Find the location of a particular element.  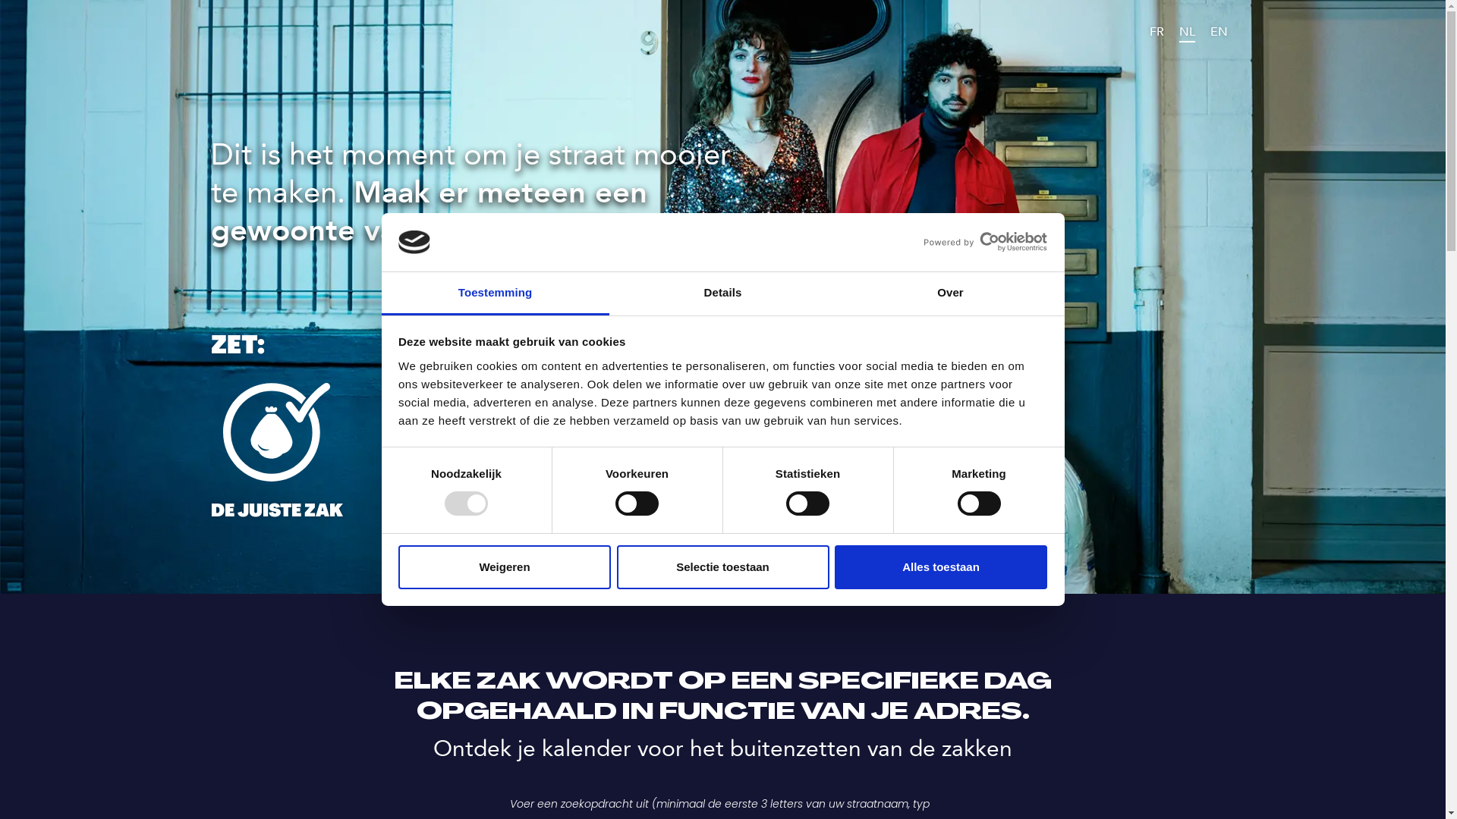

Over is located at coordinates (950, 294).